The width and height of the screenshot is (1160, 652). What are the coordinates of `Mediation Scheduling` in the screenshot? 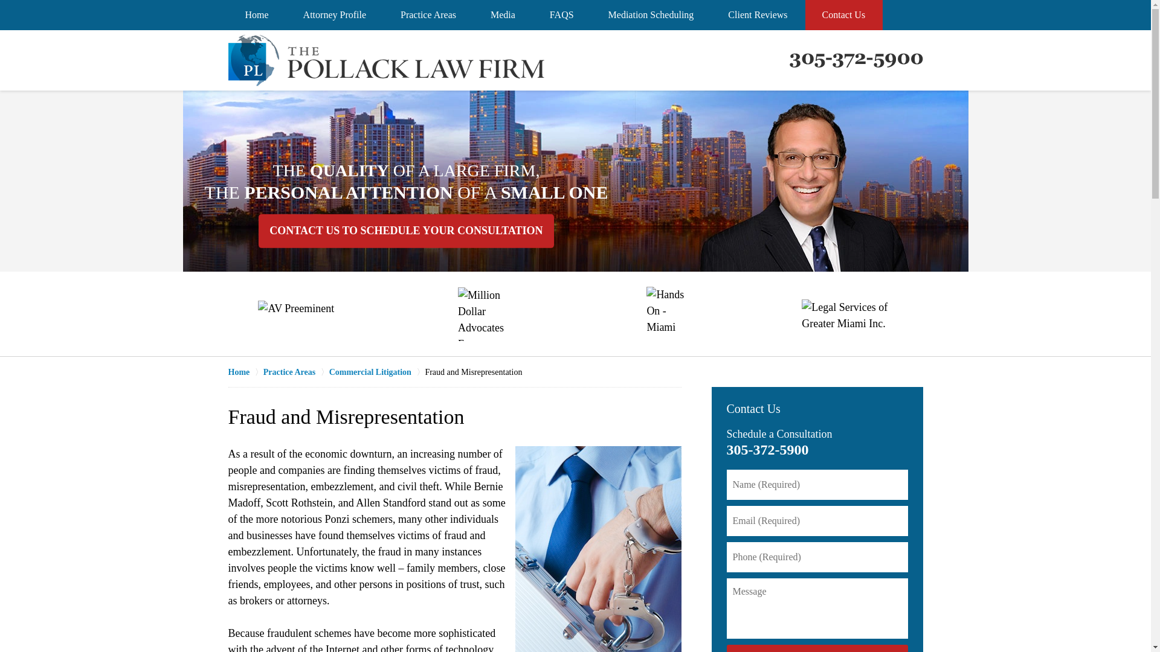 It's located at (651, 14).